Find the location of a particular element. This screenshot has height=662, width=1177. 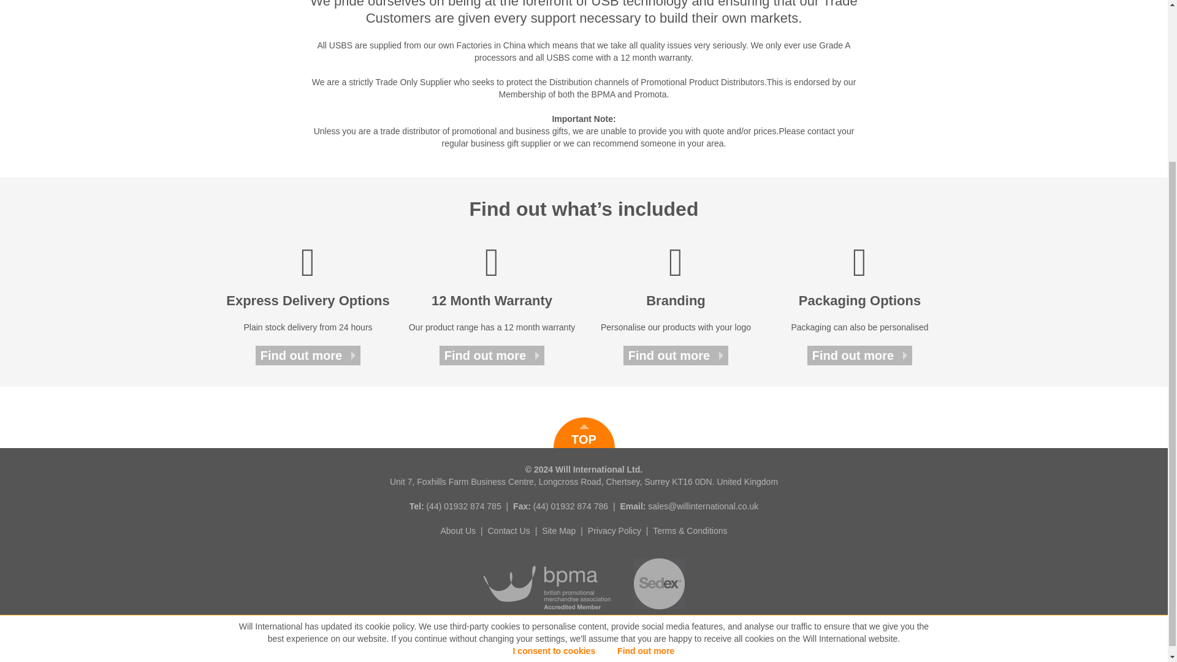

Find out more is located at coordinates (492, 356).